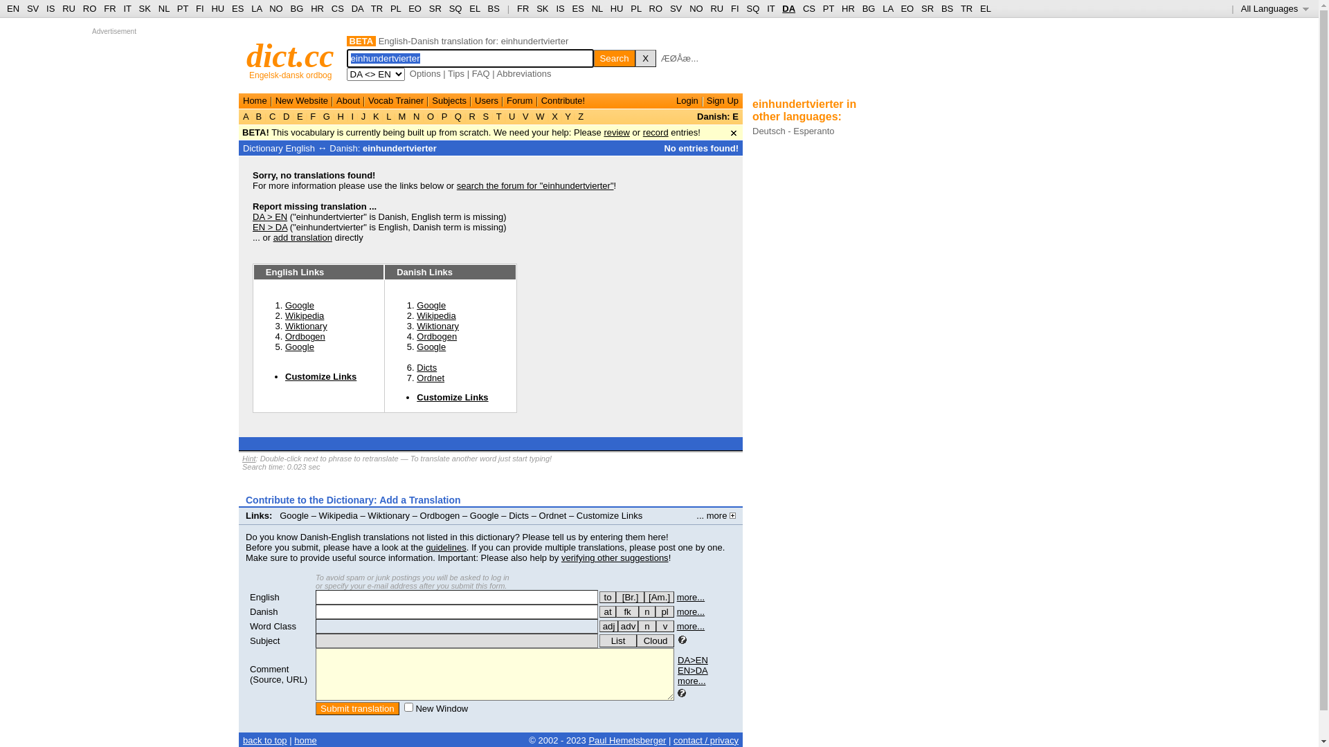  I want to click on Contribute!, so click(563, 101).